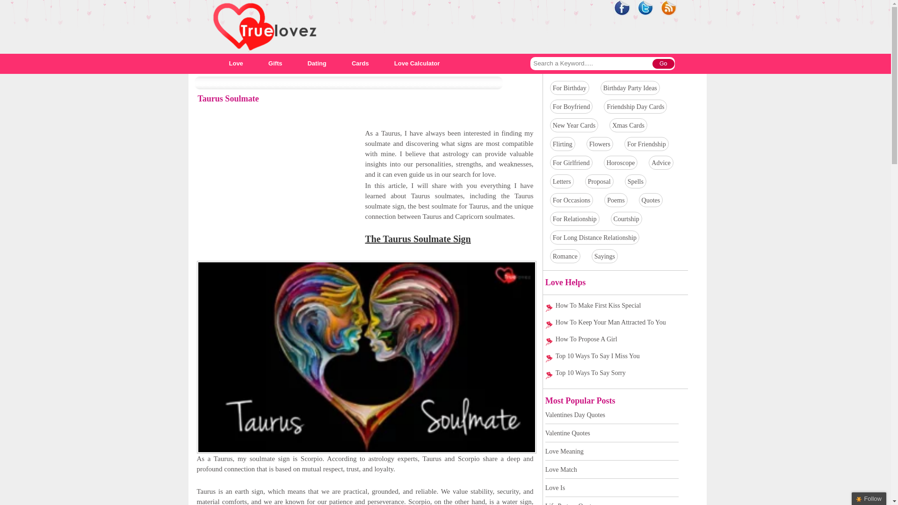 The image size is (898, 505). What do you see at coordinates (574, 125) in the screenshot?
I see `New Year Cards` at bounding box center [574, 125].